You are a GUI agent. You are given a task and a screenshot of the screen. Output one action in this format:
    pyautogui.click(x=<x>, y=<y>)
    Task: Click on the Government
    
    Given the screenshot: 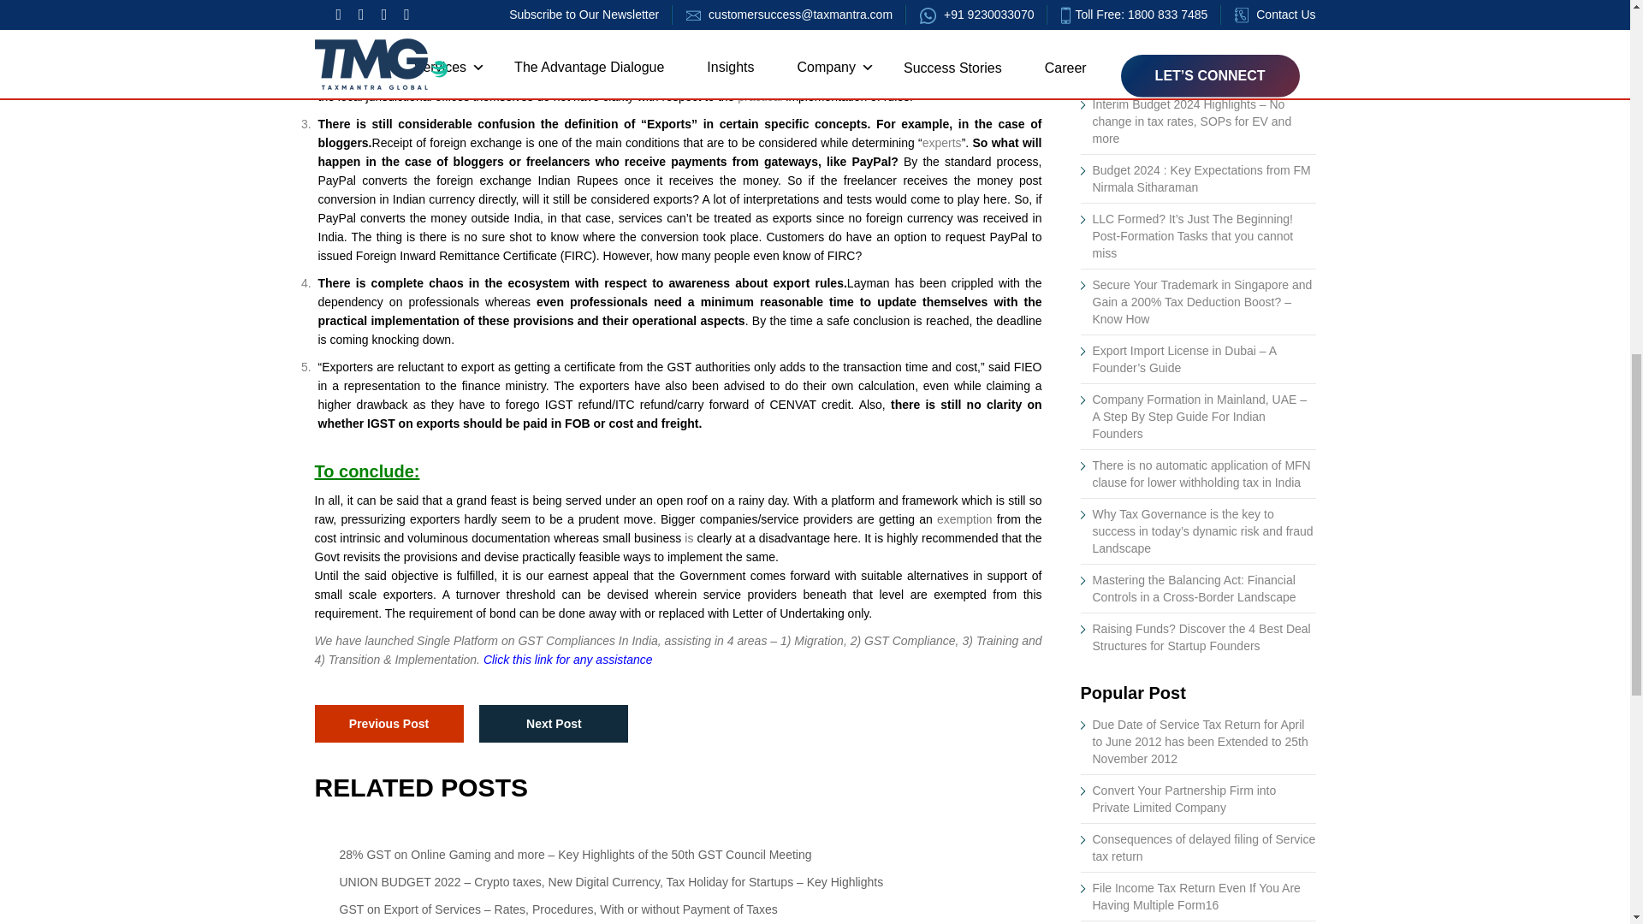 What is the action you would take?
    pyautogui.click(x=401, y=19)
    